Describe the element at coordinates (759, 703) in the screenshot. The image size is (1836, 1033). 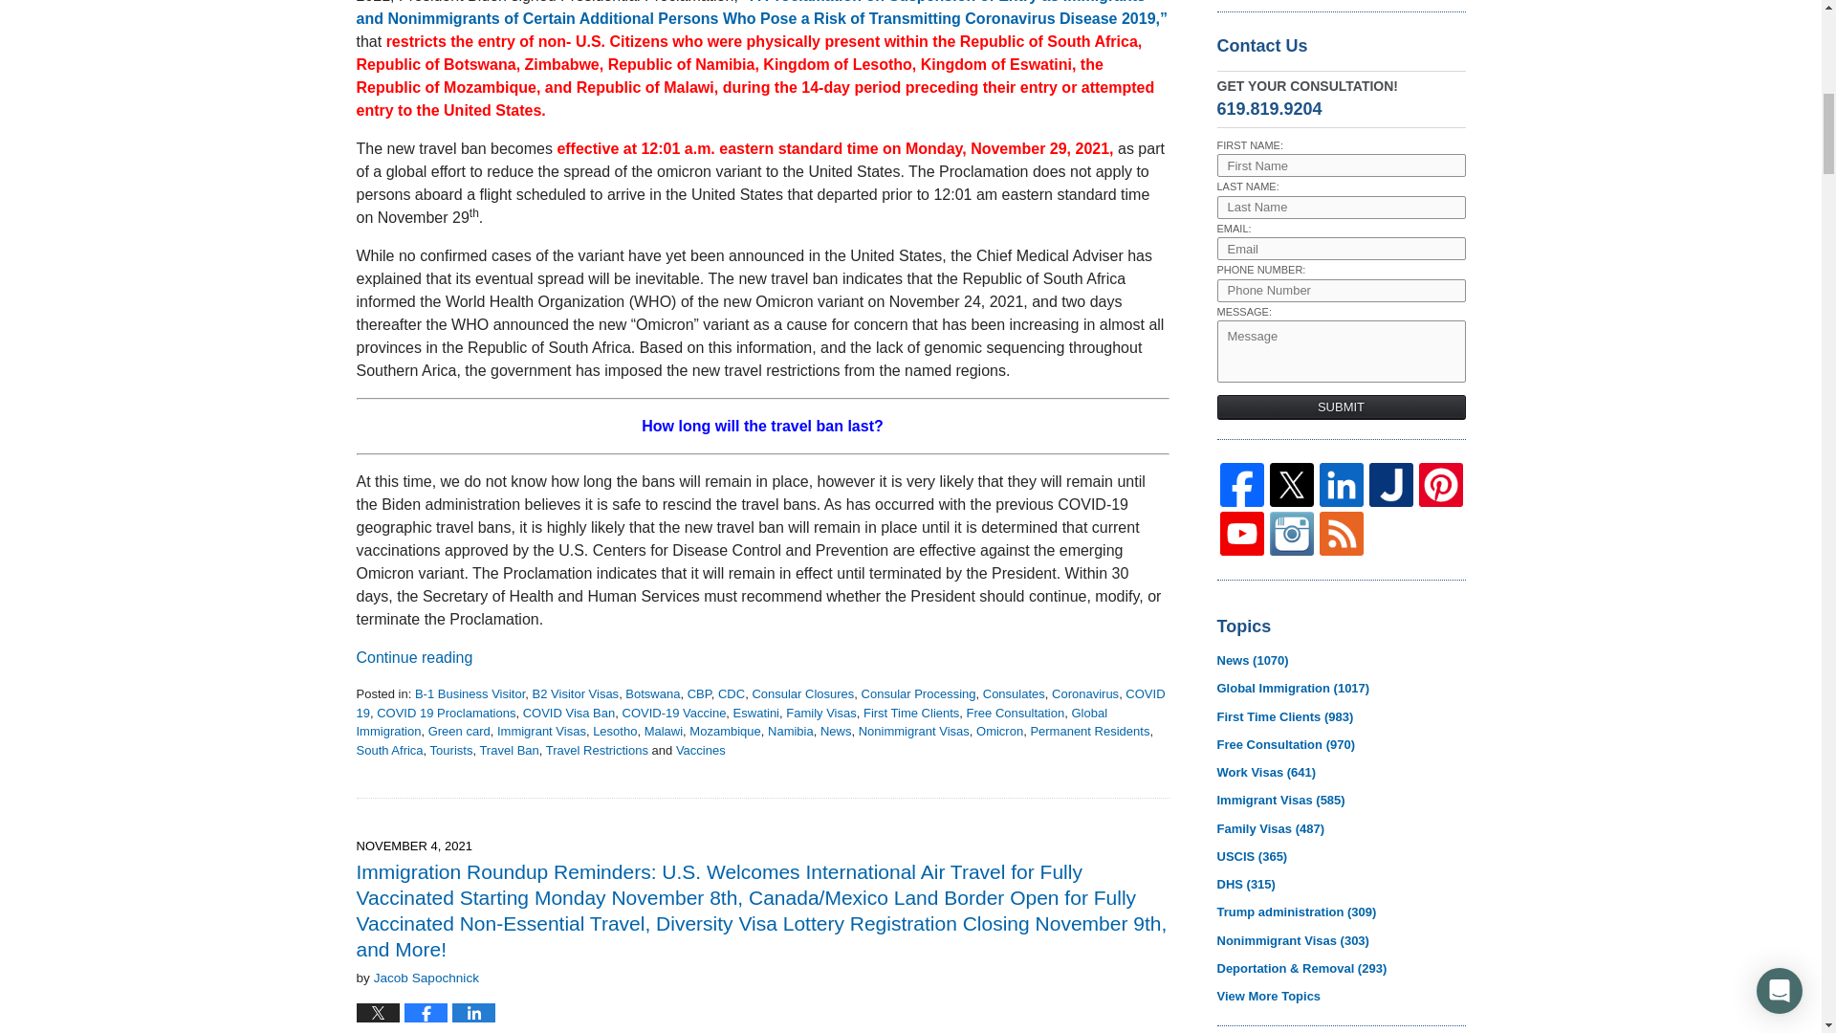
I see `COVID 19` at that location.